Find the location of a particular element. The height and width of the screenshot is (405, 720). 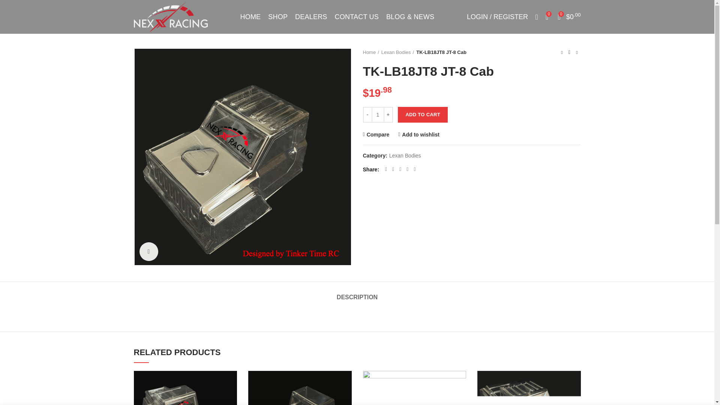

SHOP is located at coordinates (277, 16).